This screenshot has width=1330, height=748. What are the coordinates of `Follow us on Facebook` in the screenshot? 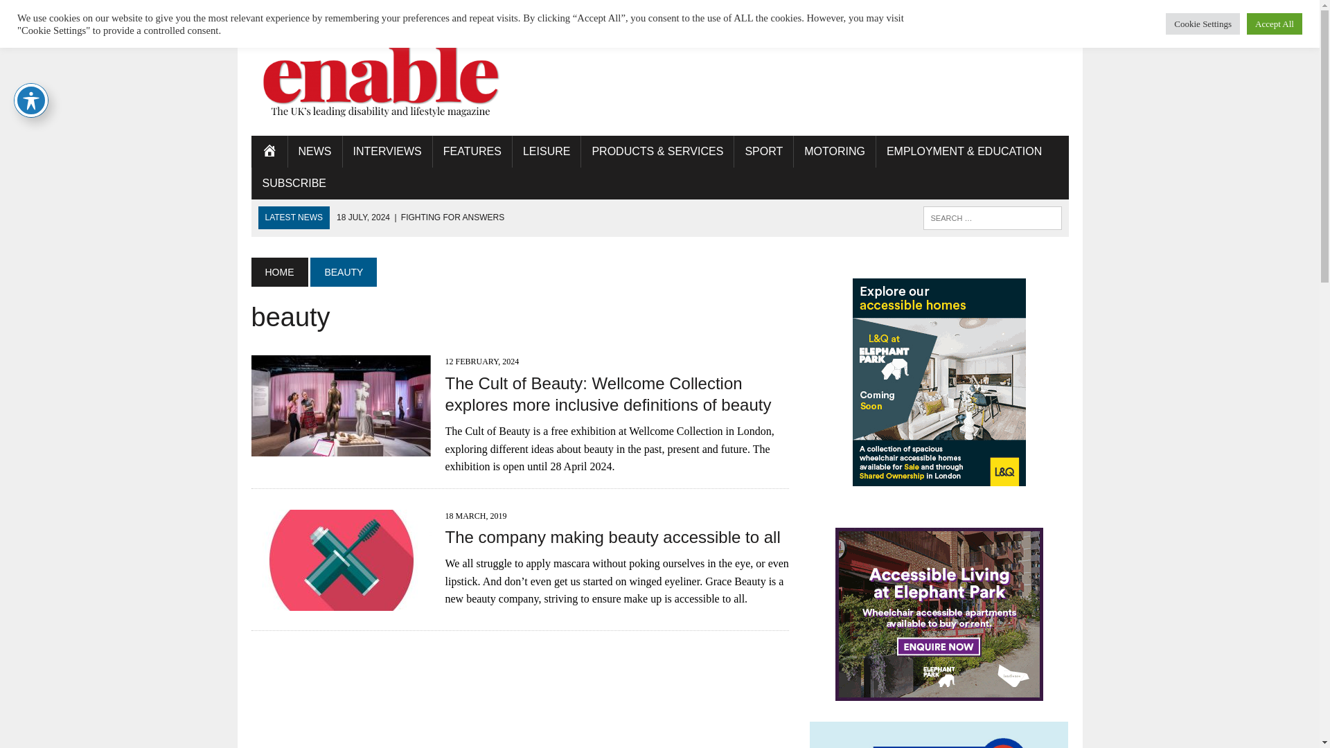 It's located at (1007, 10).